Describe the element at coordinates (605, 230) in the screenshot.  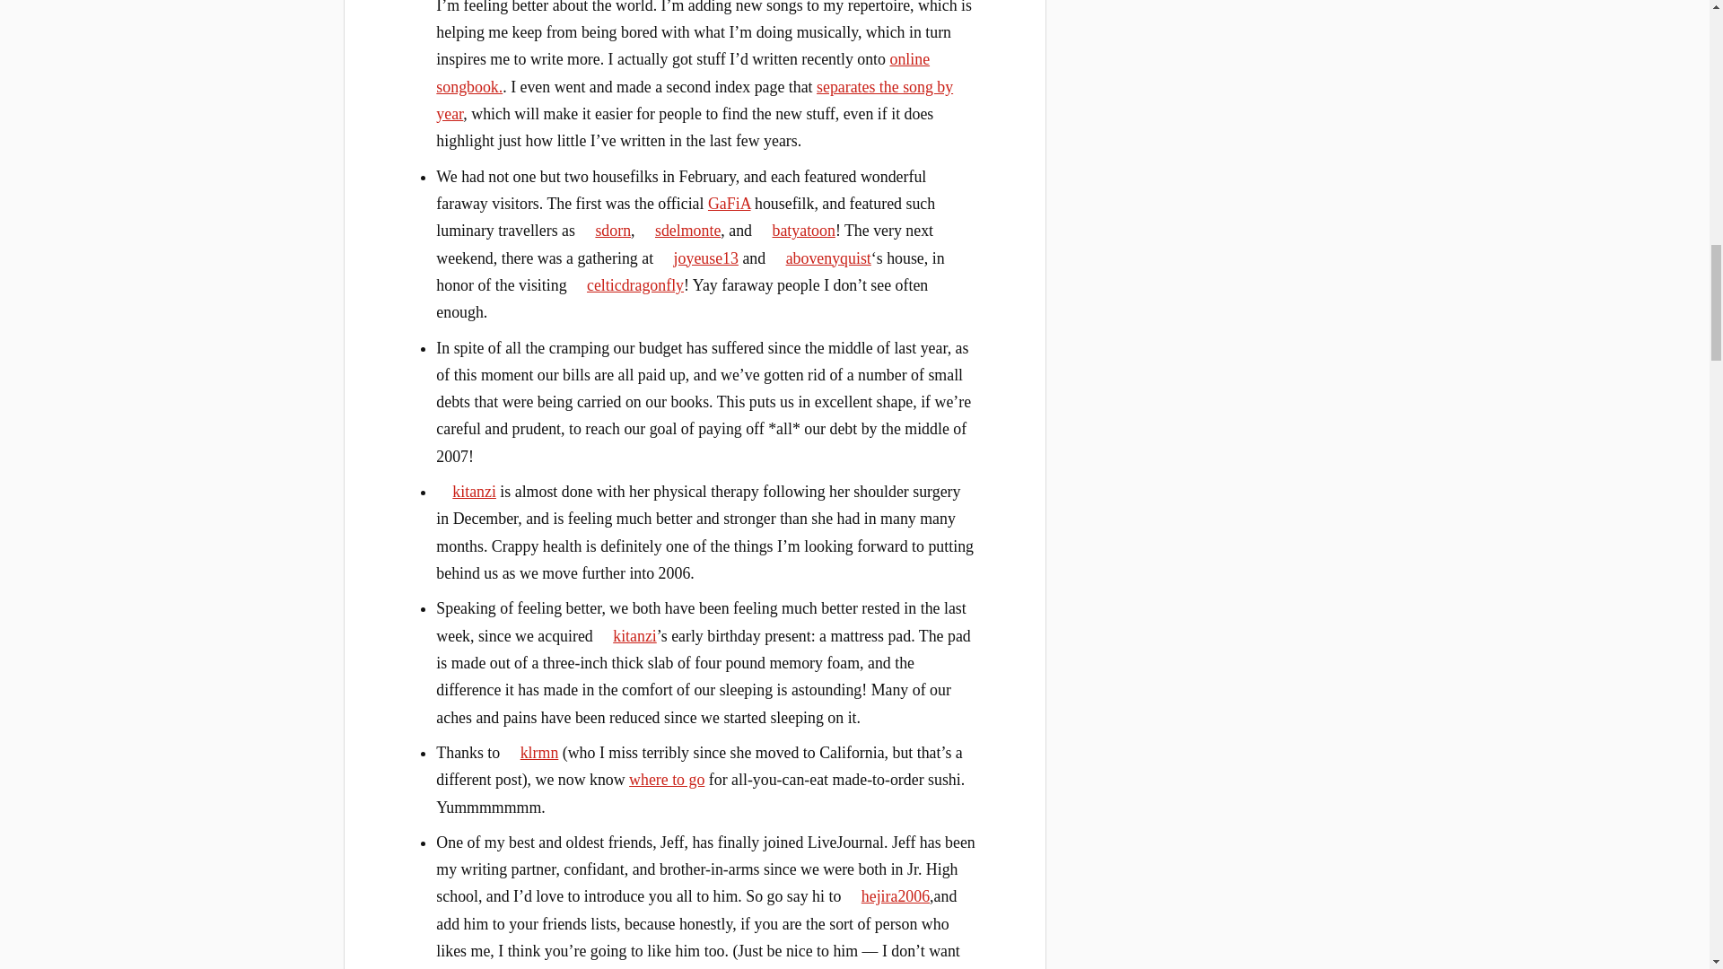
I see `Visit sdorn's LiveJournal` at that location.